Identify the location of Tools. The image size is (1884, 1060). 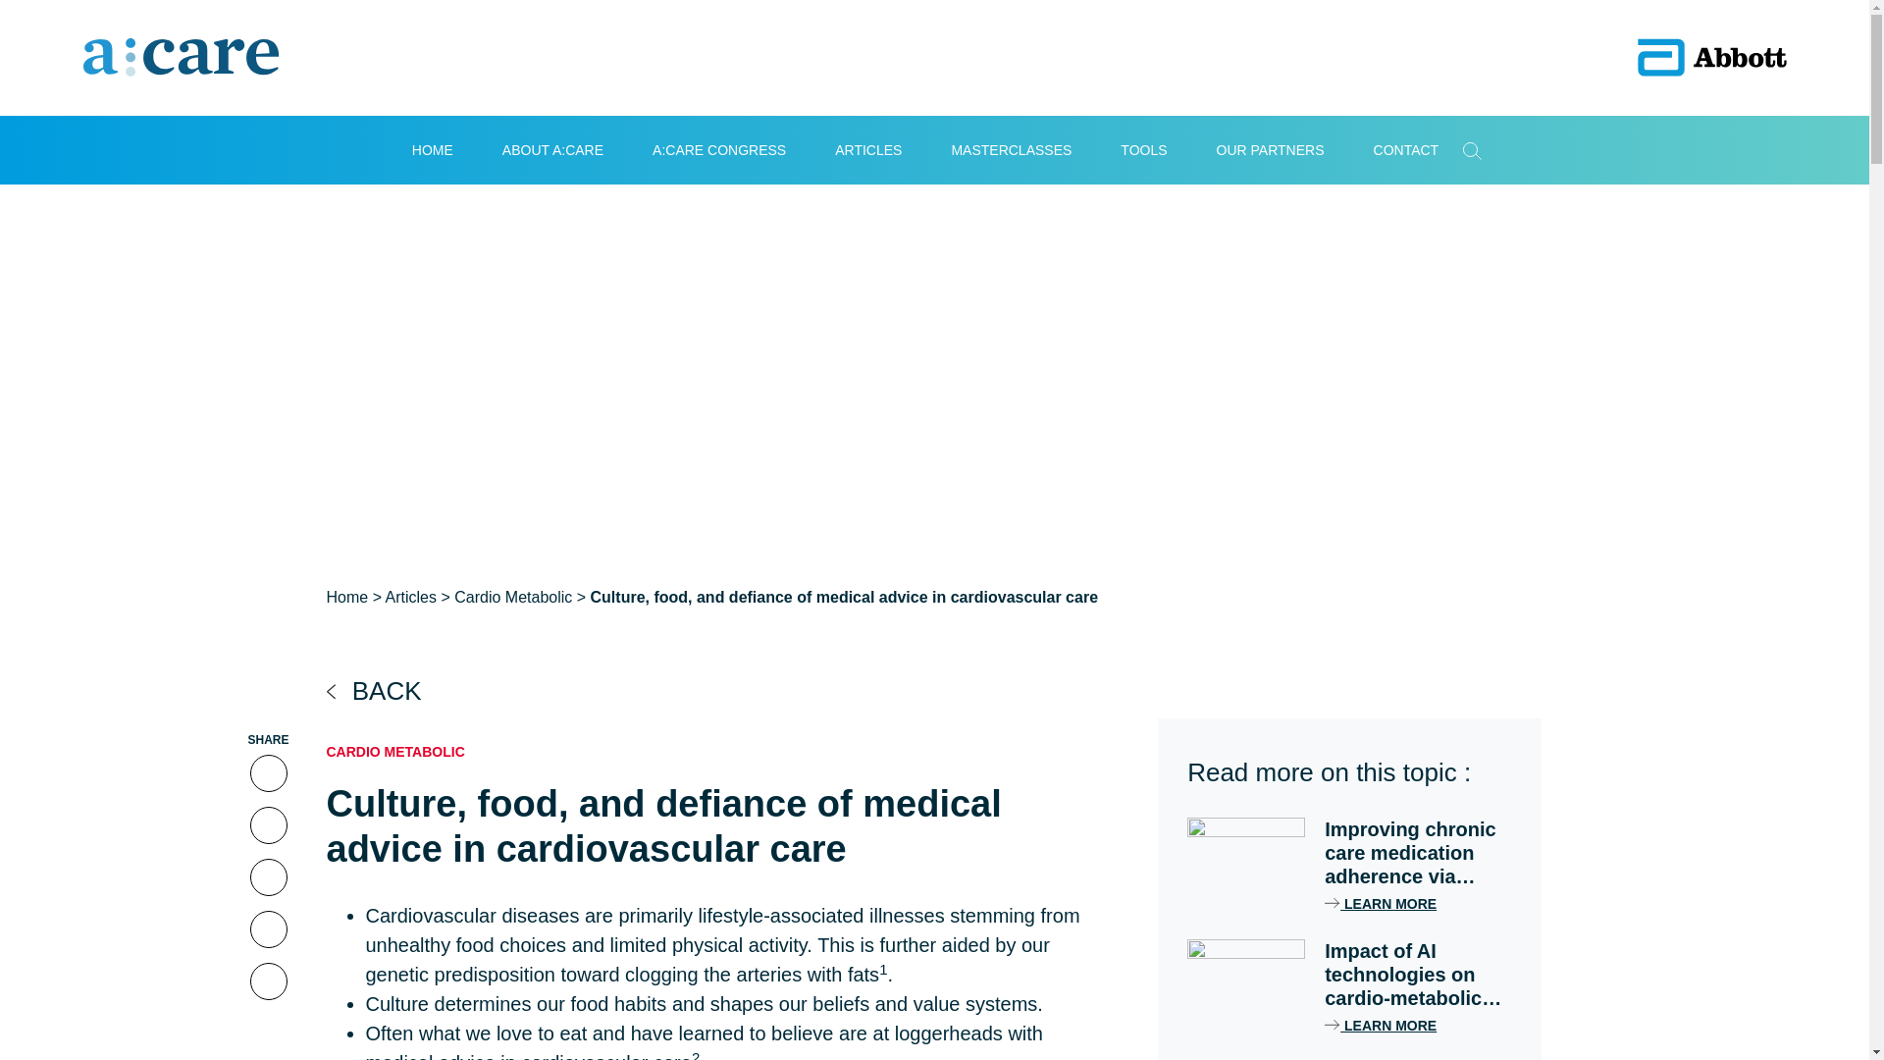
(1143, 149).